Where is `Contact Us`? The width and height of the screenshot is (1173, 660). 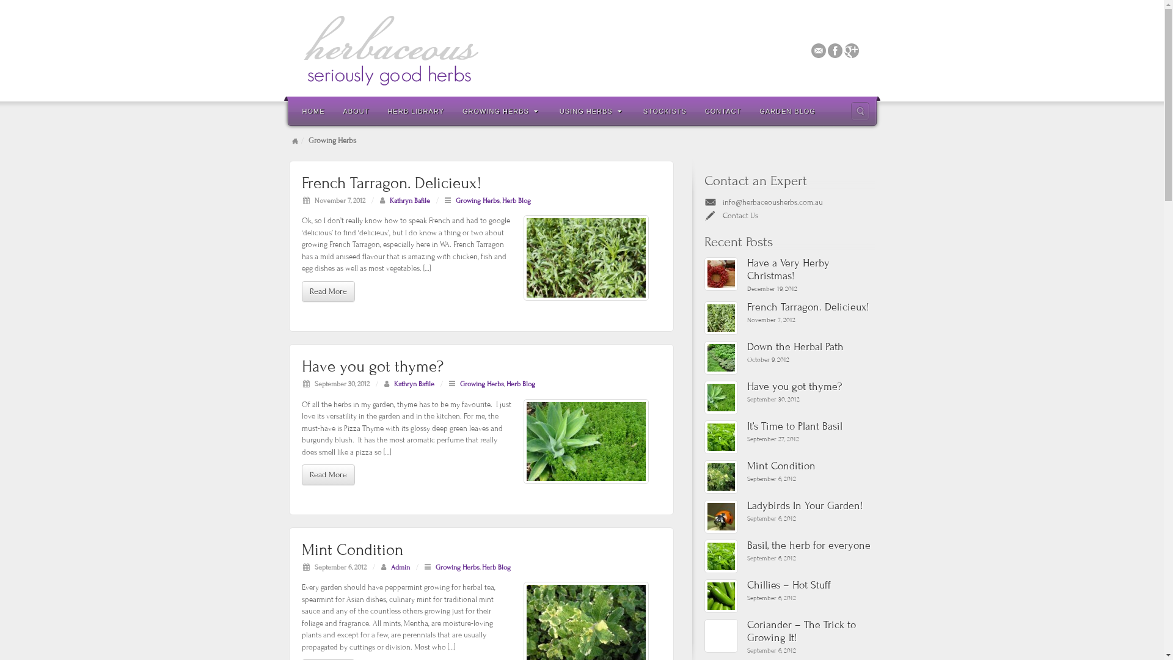 Contact Us is located at coordinates (740, 216).